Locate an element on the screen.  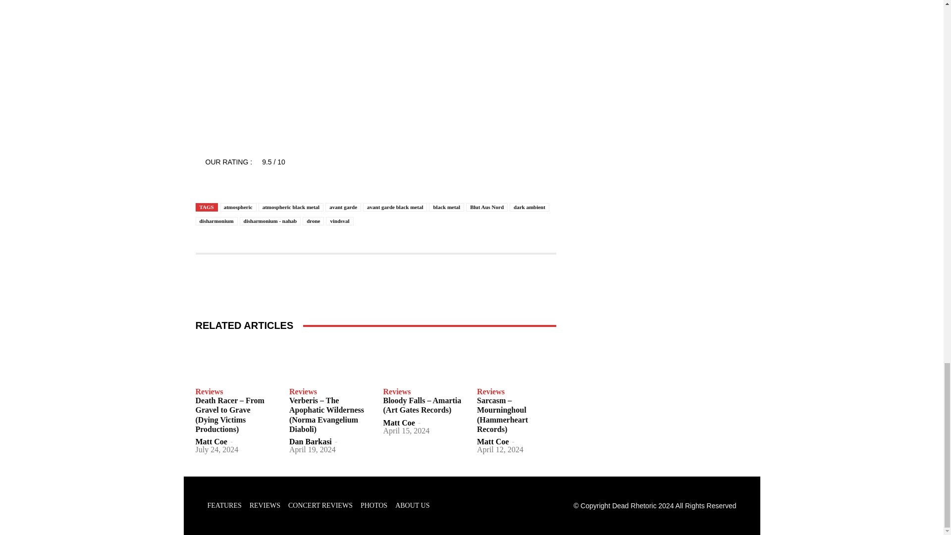
black metal is located at coordinates (446, 207).